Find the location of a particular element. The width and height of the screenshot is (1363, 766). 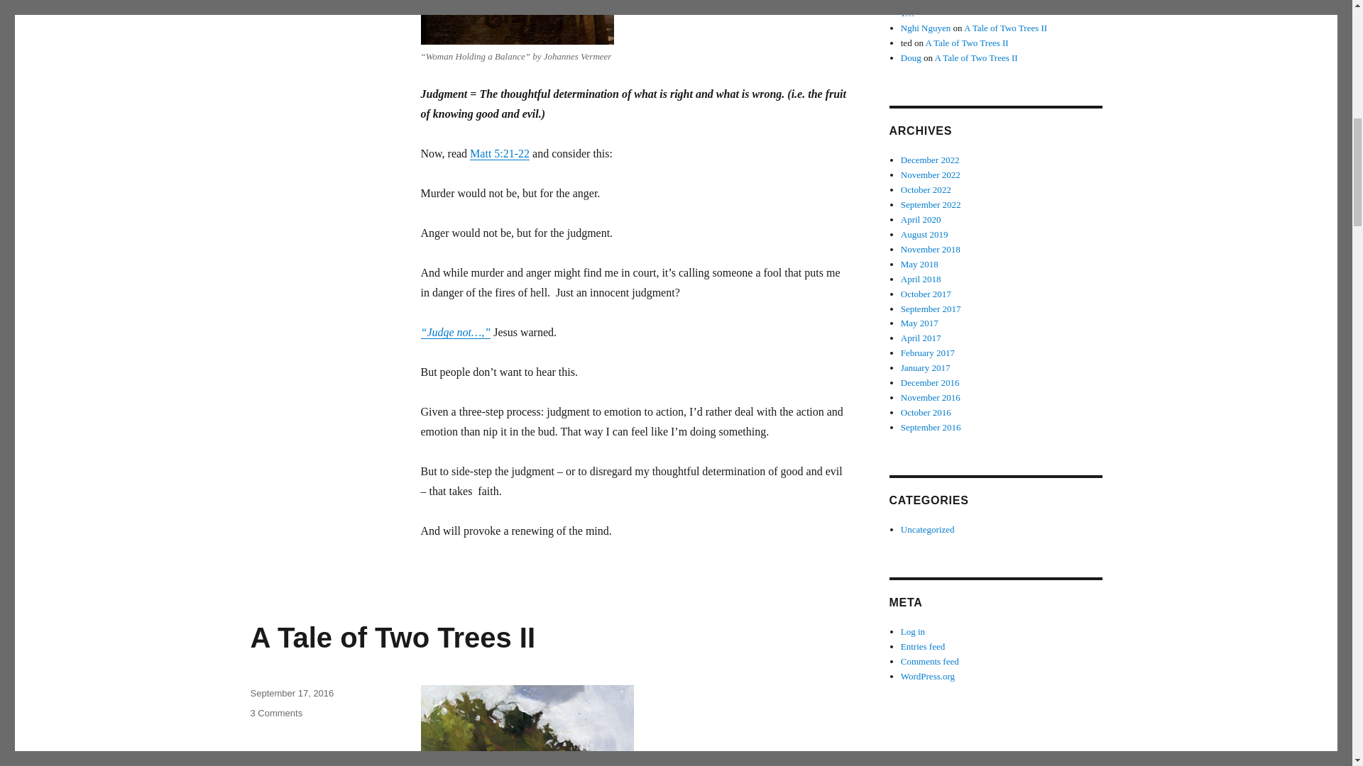

December 2022 is located at coordinates (930, 160).